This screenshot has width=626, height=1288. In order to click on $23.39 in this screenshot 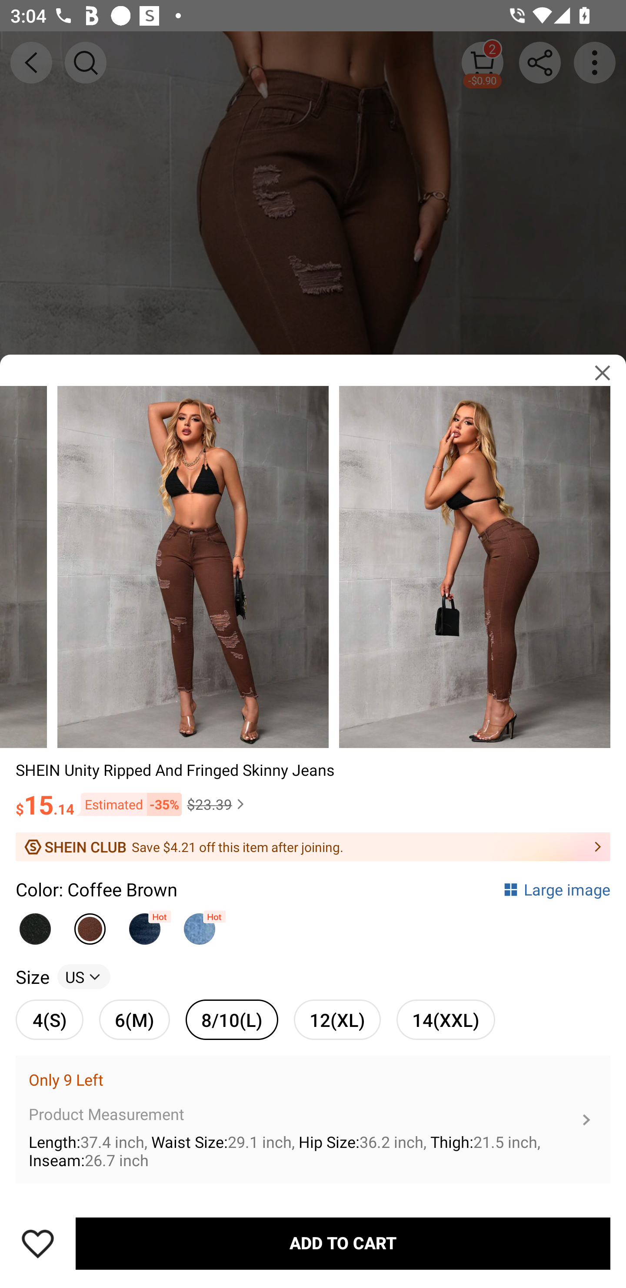, I will do `click(217, 804)`.